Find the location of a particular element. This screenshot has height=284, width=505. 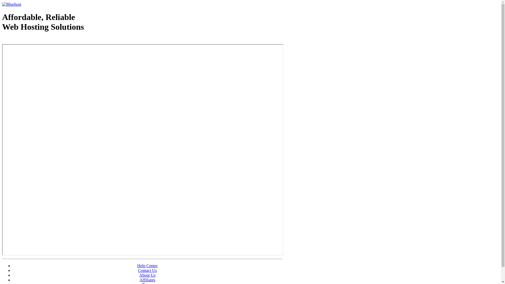

About Us is located at coordinates (148, 275).